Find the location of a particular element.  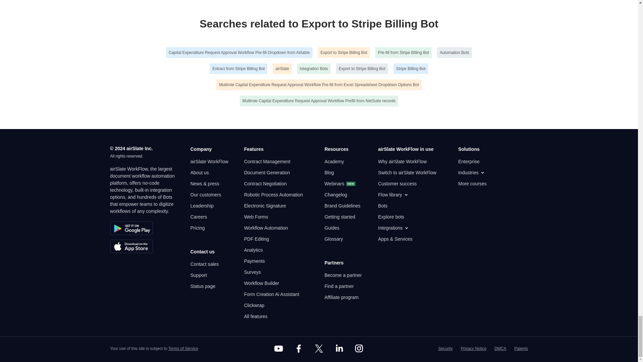

Twitter is located at coordinates (318, 349).